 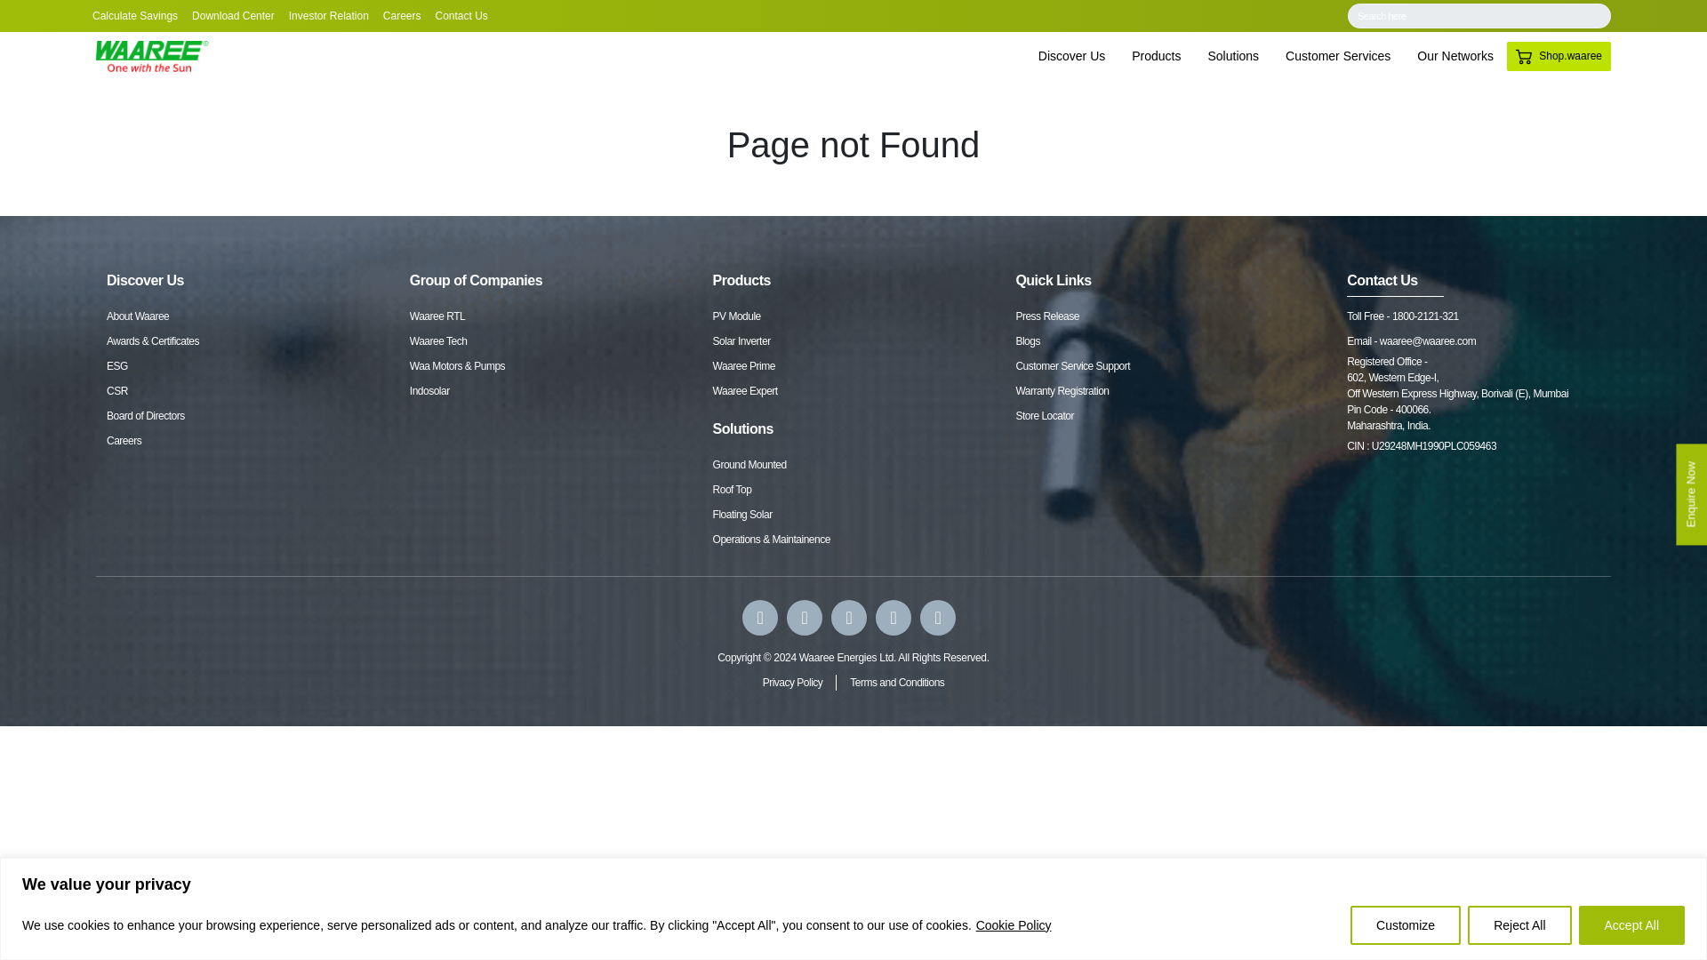 What do you see at coordinates (134, 16) in the screenshot?
I see `Calculate Savings` at bounding box center [134, 16].